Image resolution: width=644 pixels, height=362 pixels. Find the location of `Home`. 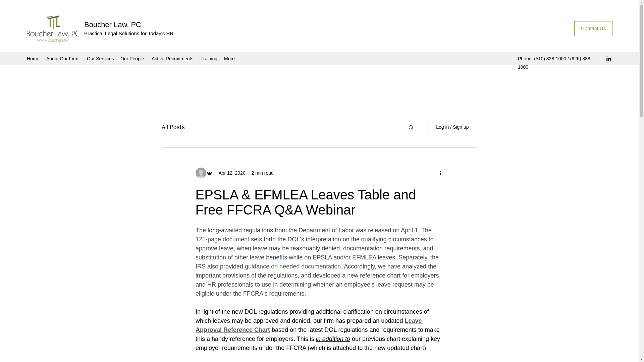

Home is located at coordinates (33, 58).